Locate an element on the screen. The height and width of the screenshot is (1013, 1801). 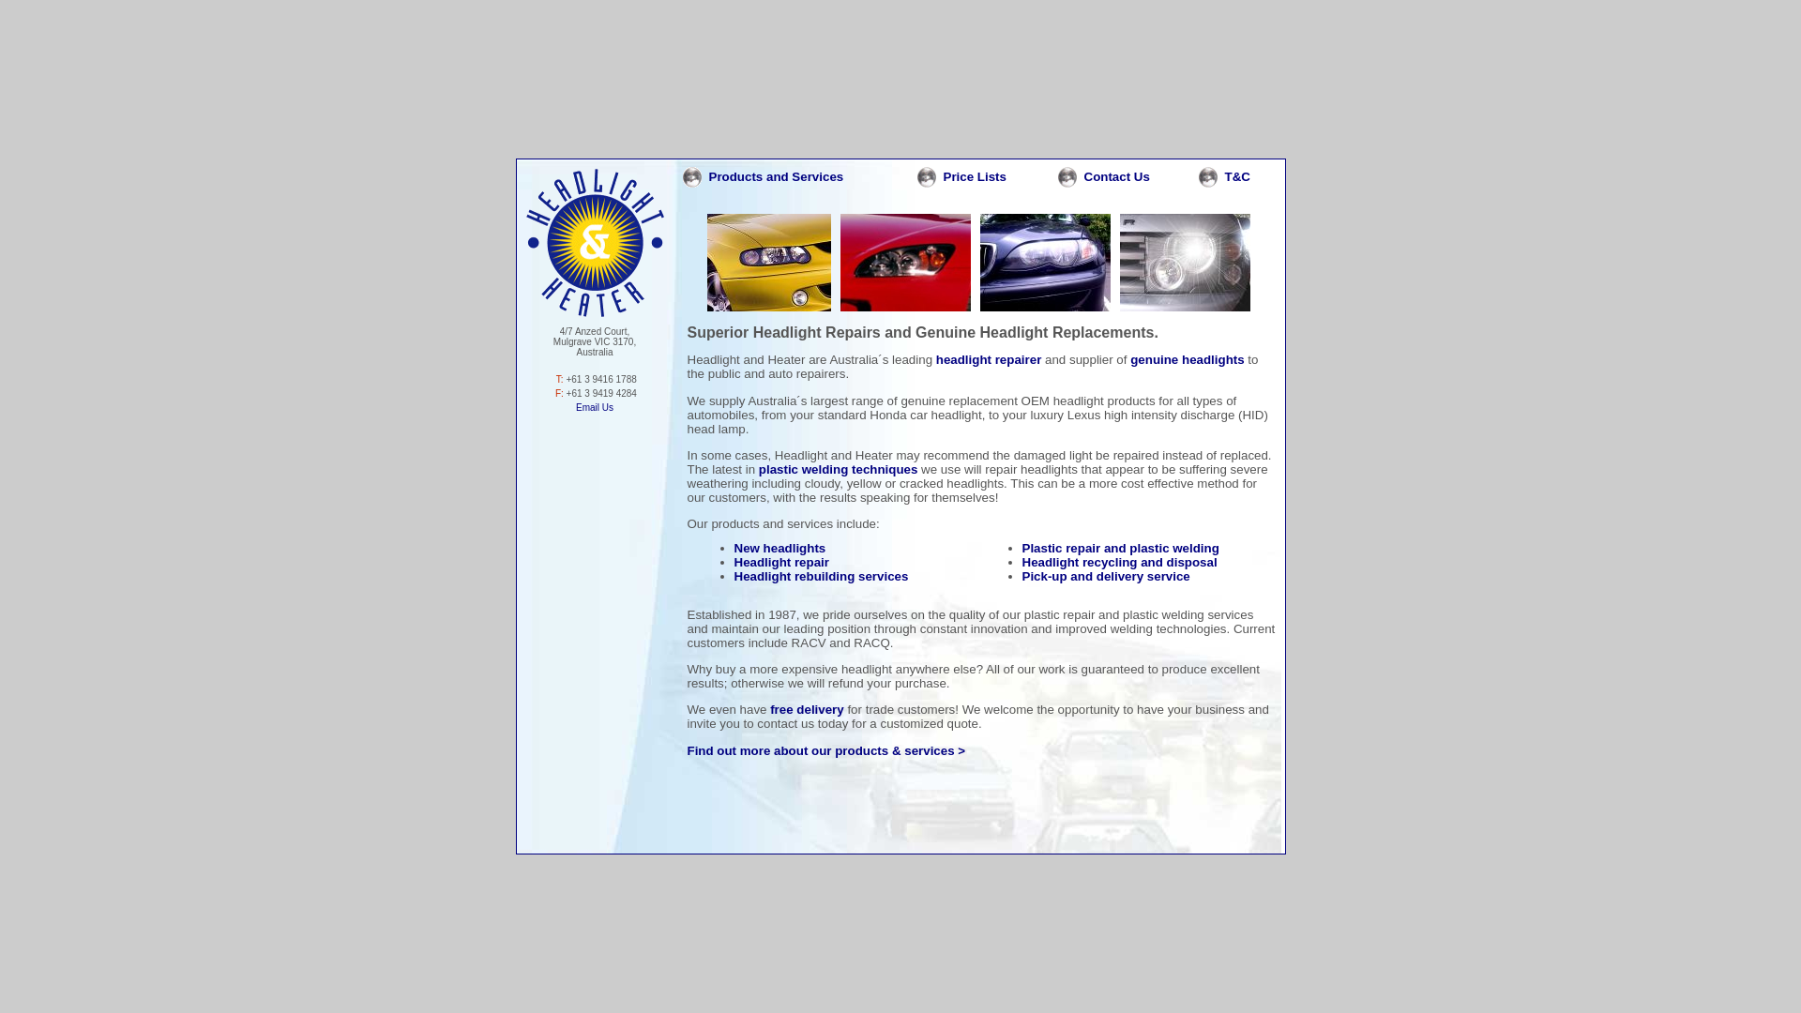
plastic welding techniques is located at coordinates (839, 469).